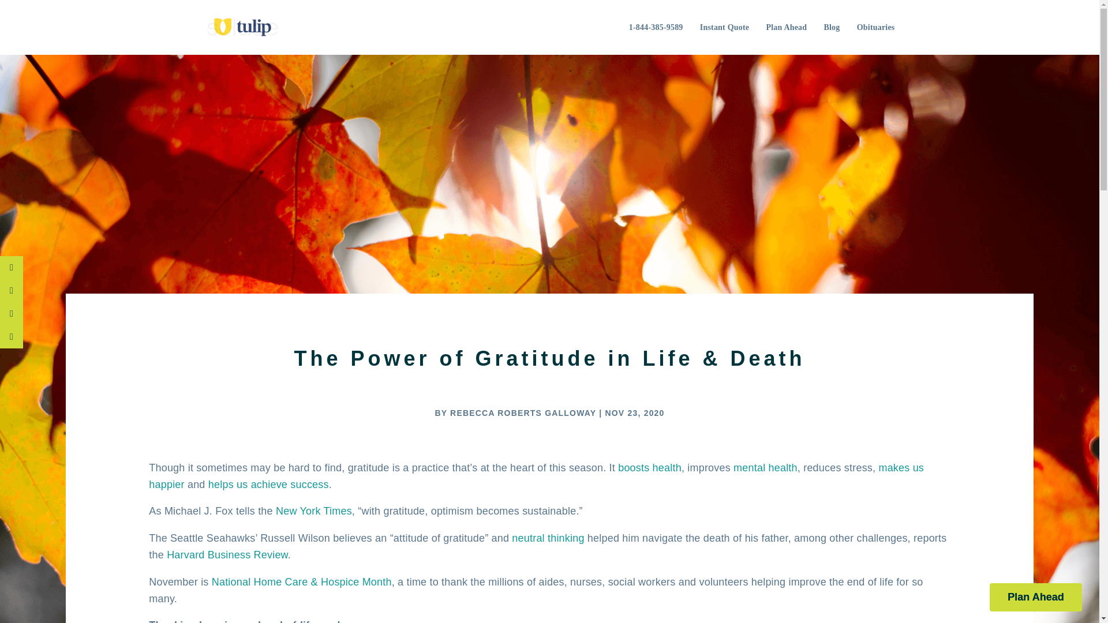 The width and height of the screenshot is (1108, 623). I want to click on mental health, so click(765, 467).